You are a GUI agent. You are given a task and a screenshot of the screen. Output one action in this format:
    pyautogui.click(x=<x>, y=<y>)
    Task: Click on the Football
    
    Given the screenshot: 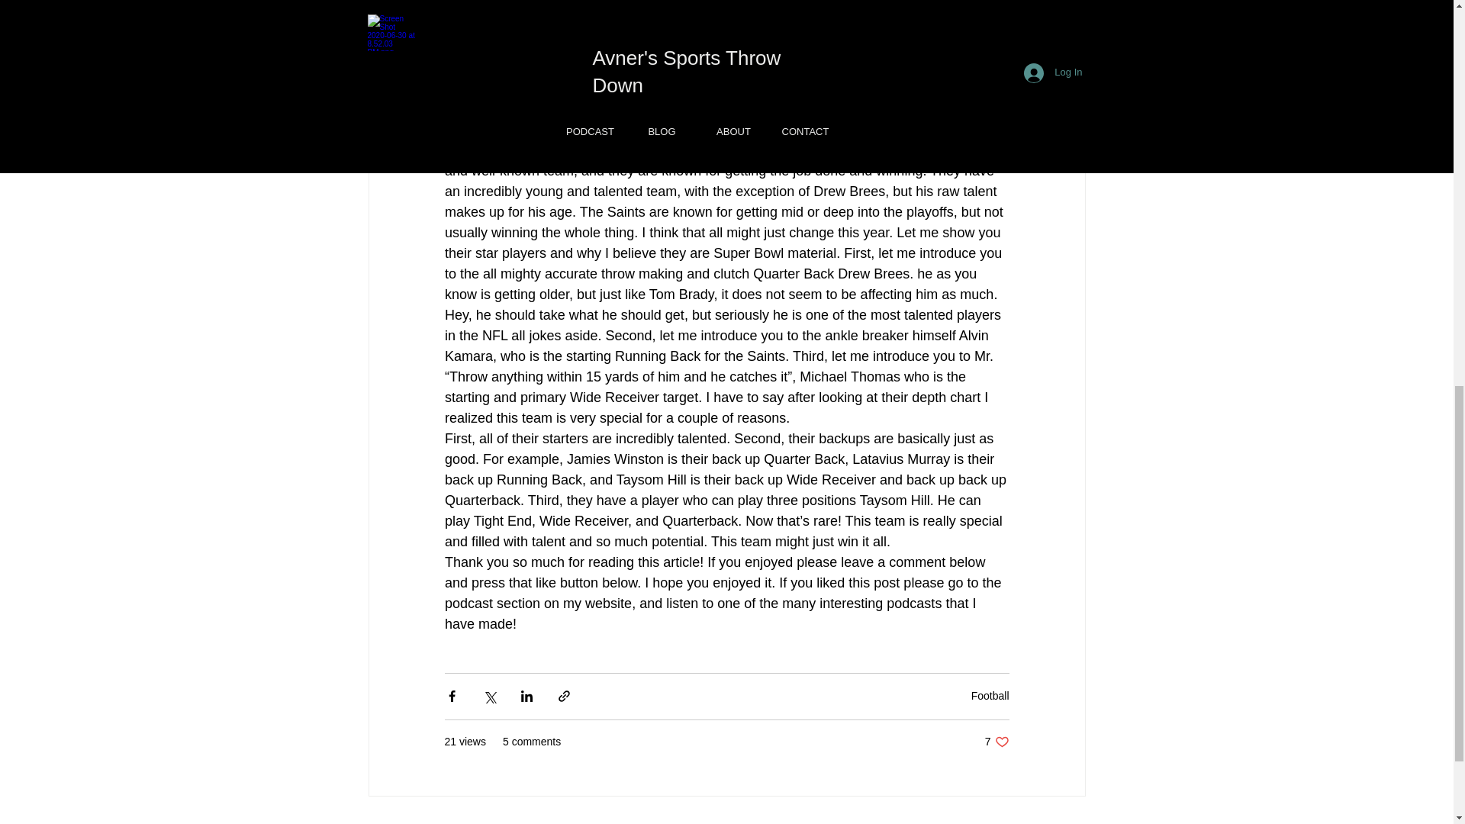 What is the action you would take?
    pyautogui.click(x=997, y=742)
    